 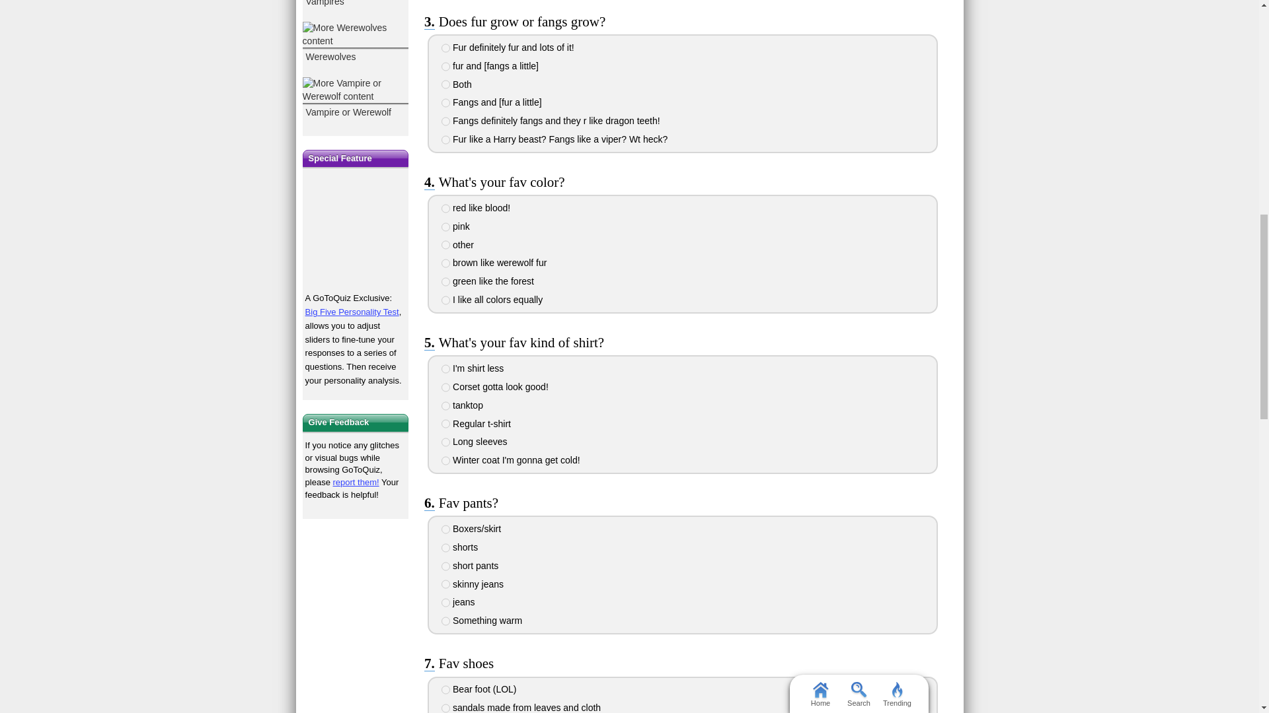 I want to click on 2, so click(x=445, y=66).